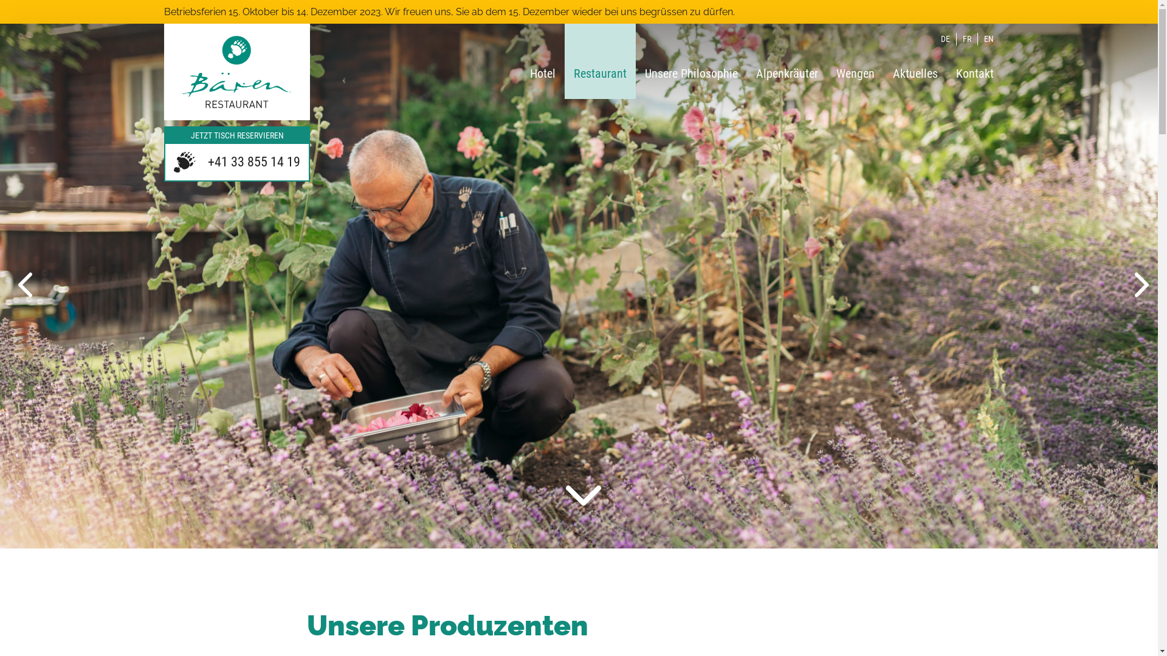 This screenshot has height=656, width=1167. What do you see at coordinates (601, 61) in the screenshot?
I see `Restaurant` at bounding box center [601, 61].